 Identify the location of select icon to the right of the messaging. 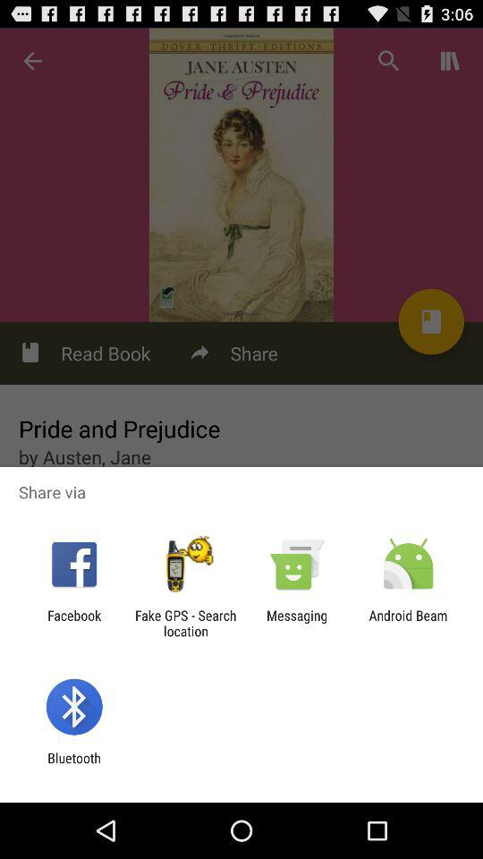
(408, 623).